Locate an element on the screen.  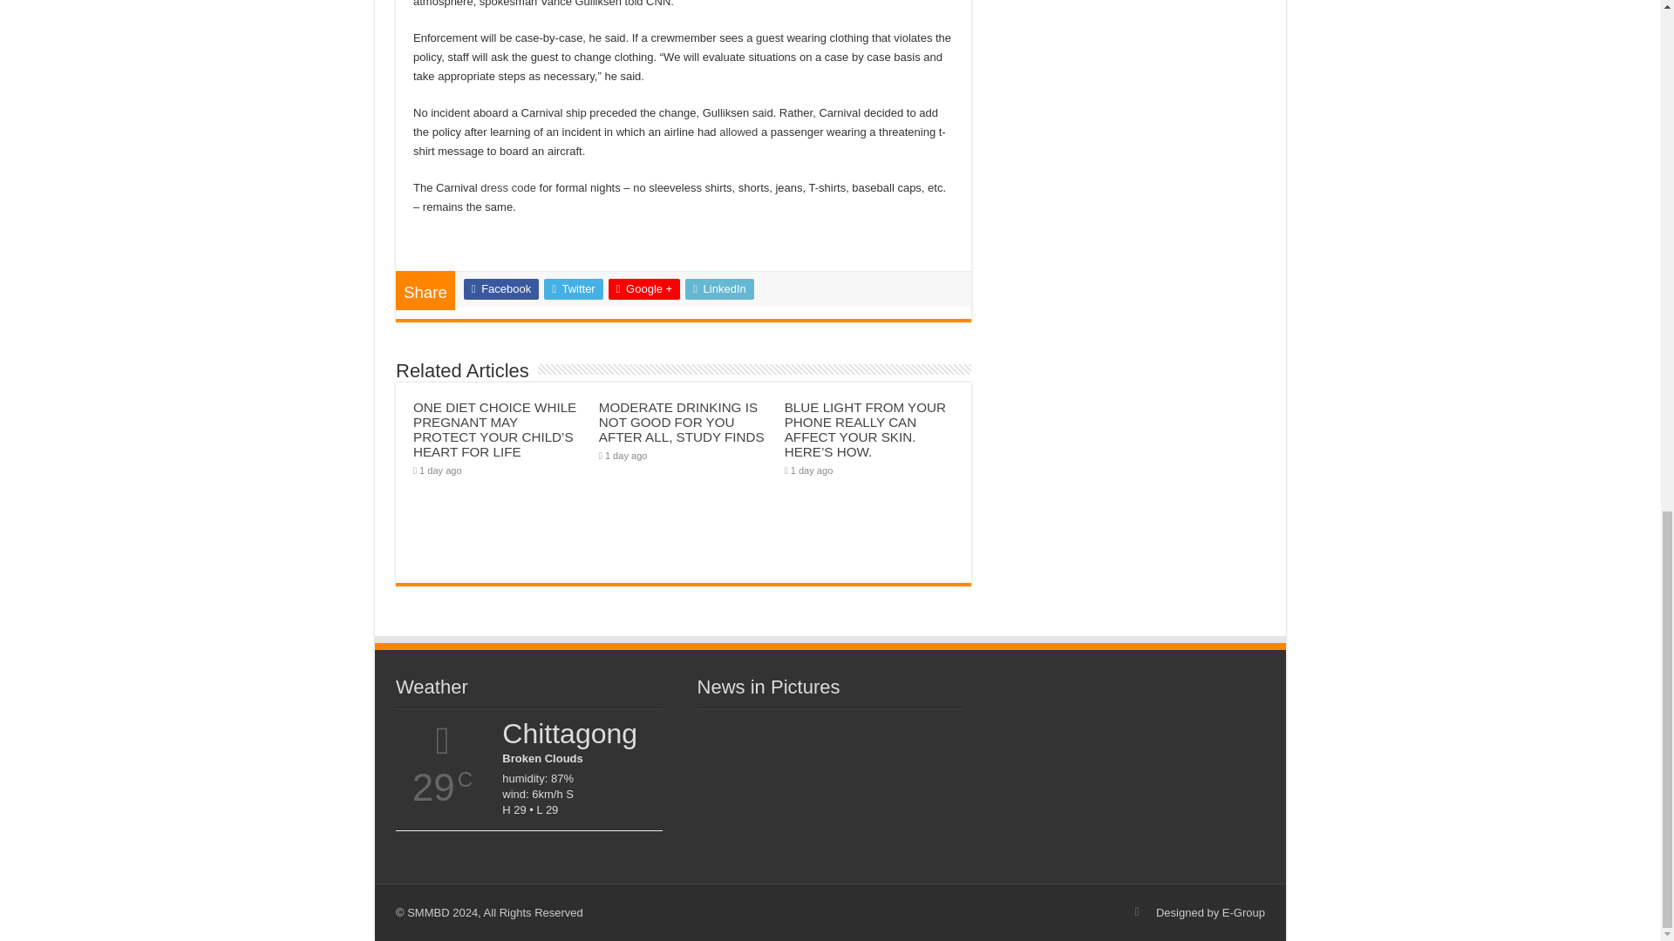
LinkedIn is located at coordinates (719, 289).